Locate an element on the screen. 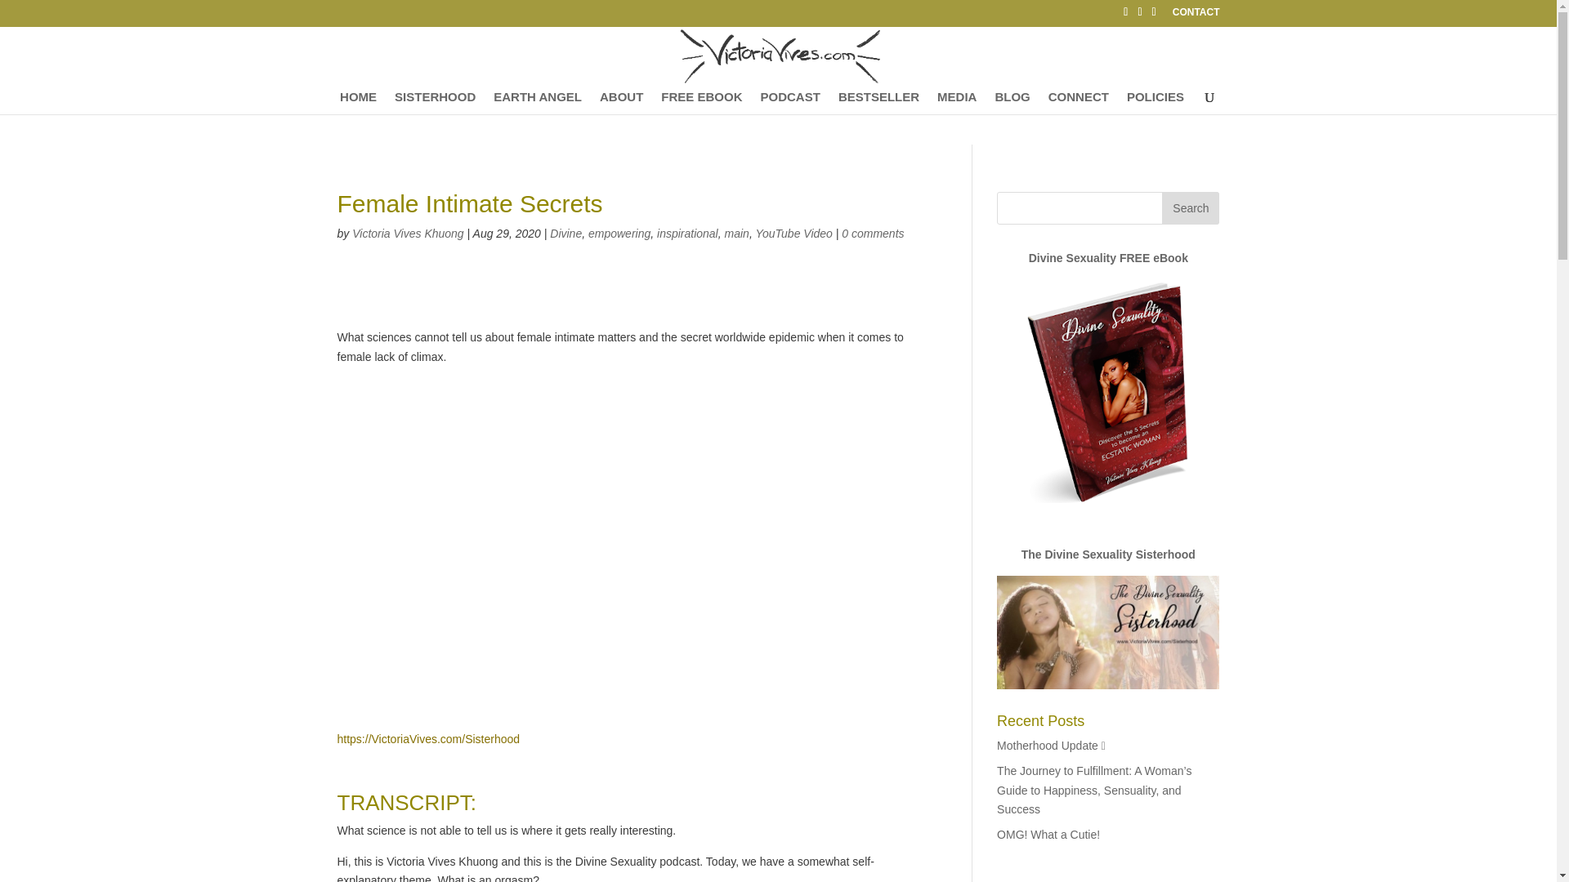 This screenshot has width=1569, height=882. HOME is located at coordinates (358, 103).